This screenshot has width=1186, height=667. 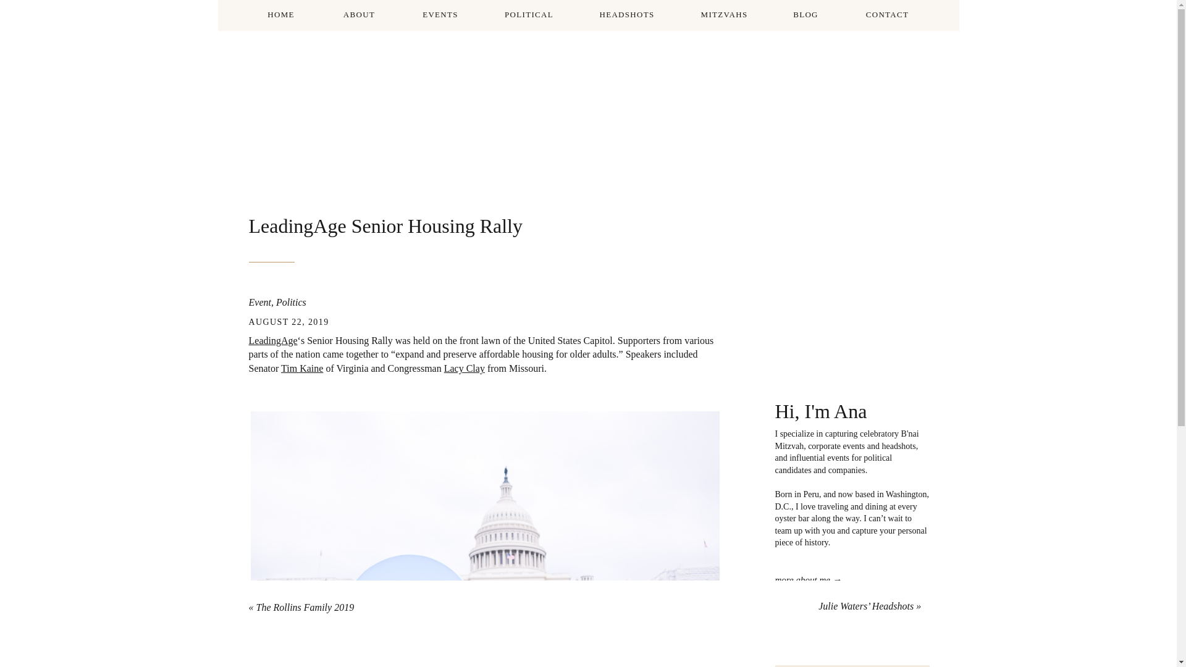 I want to click on POLITICAL, so click(x=529, y=15).